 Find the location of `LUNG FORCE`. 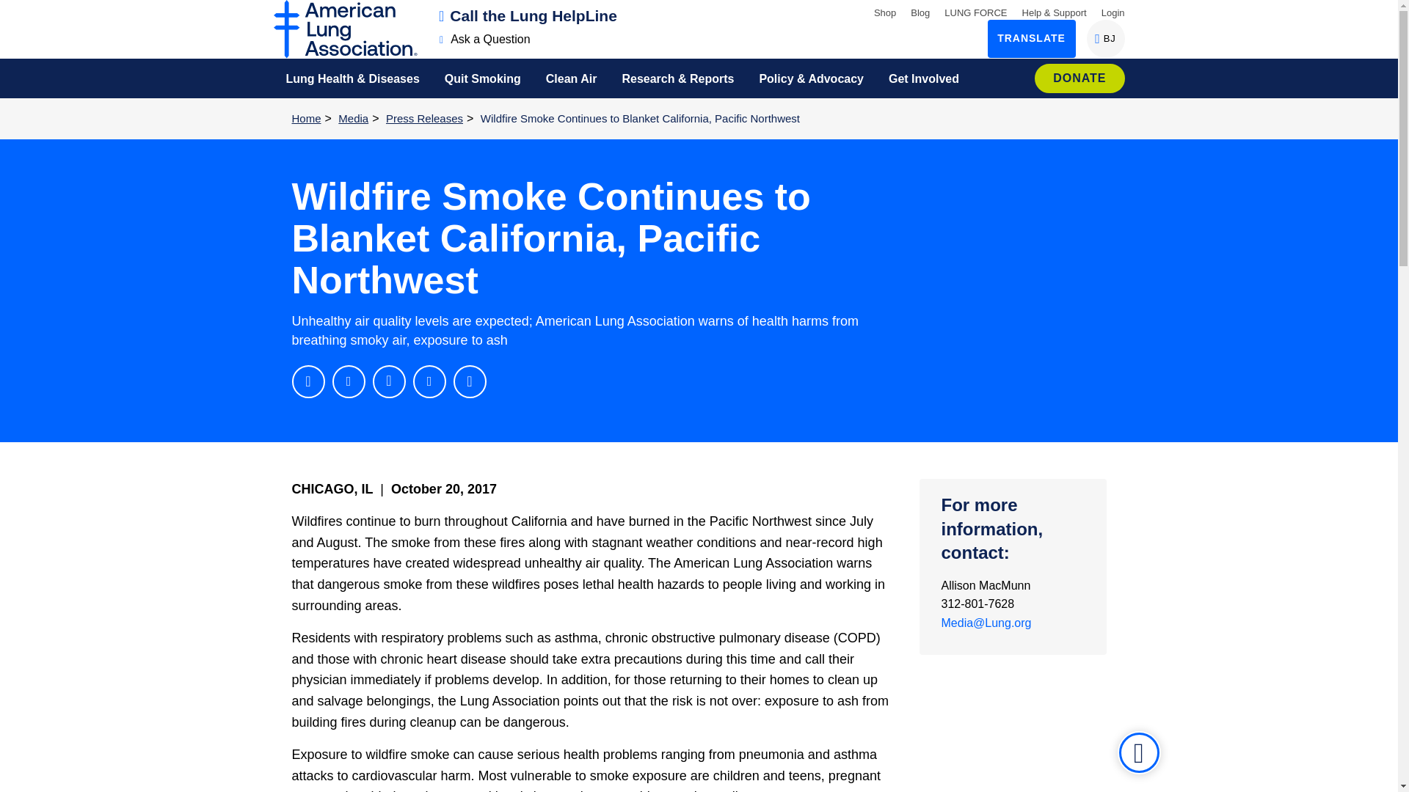

LUNG FORCE is located at coordinates (920, 12).